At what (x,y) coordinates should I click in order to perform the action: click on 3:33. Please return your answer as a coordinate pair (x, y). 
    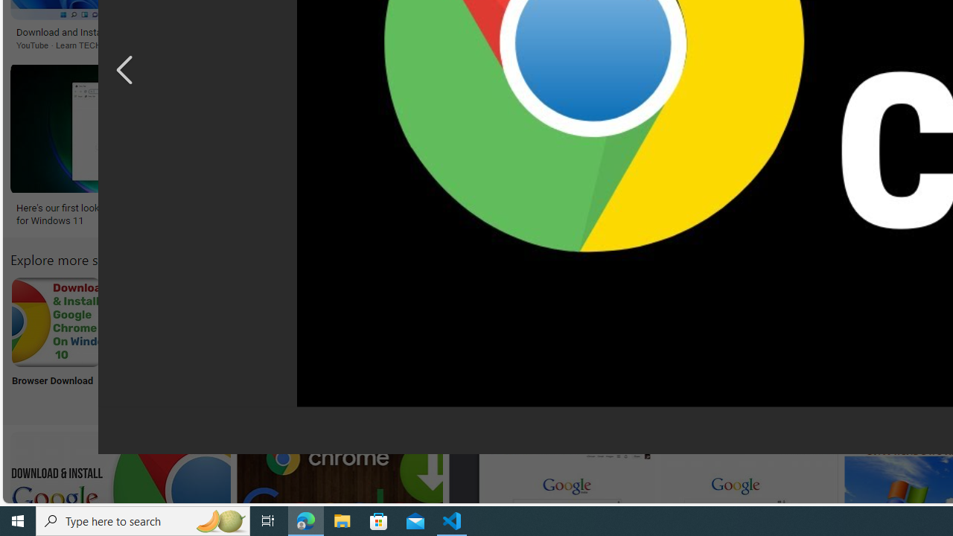
    Looking at the image, I should click on (509, 75).